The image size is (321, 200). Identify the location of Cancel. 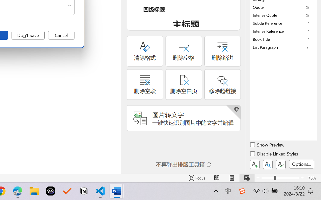
(61, 35).